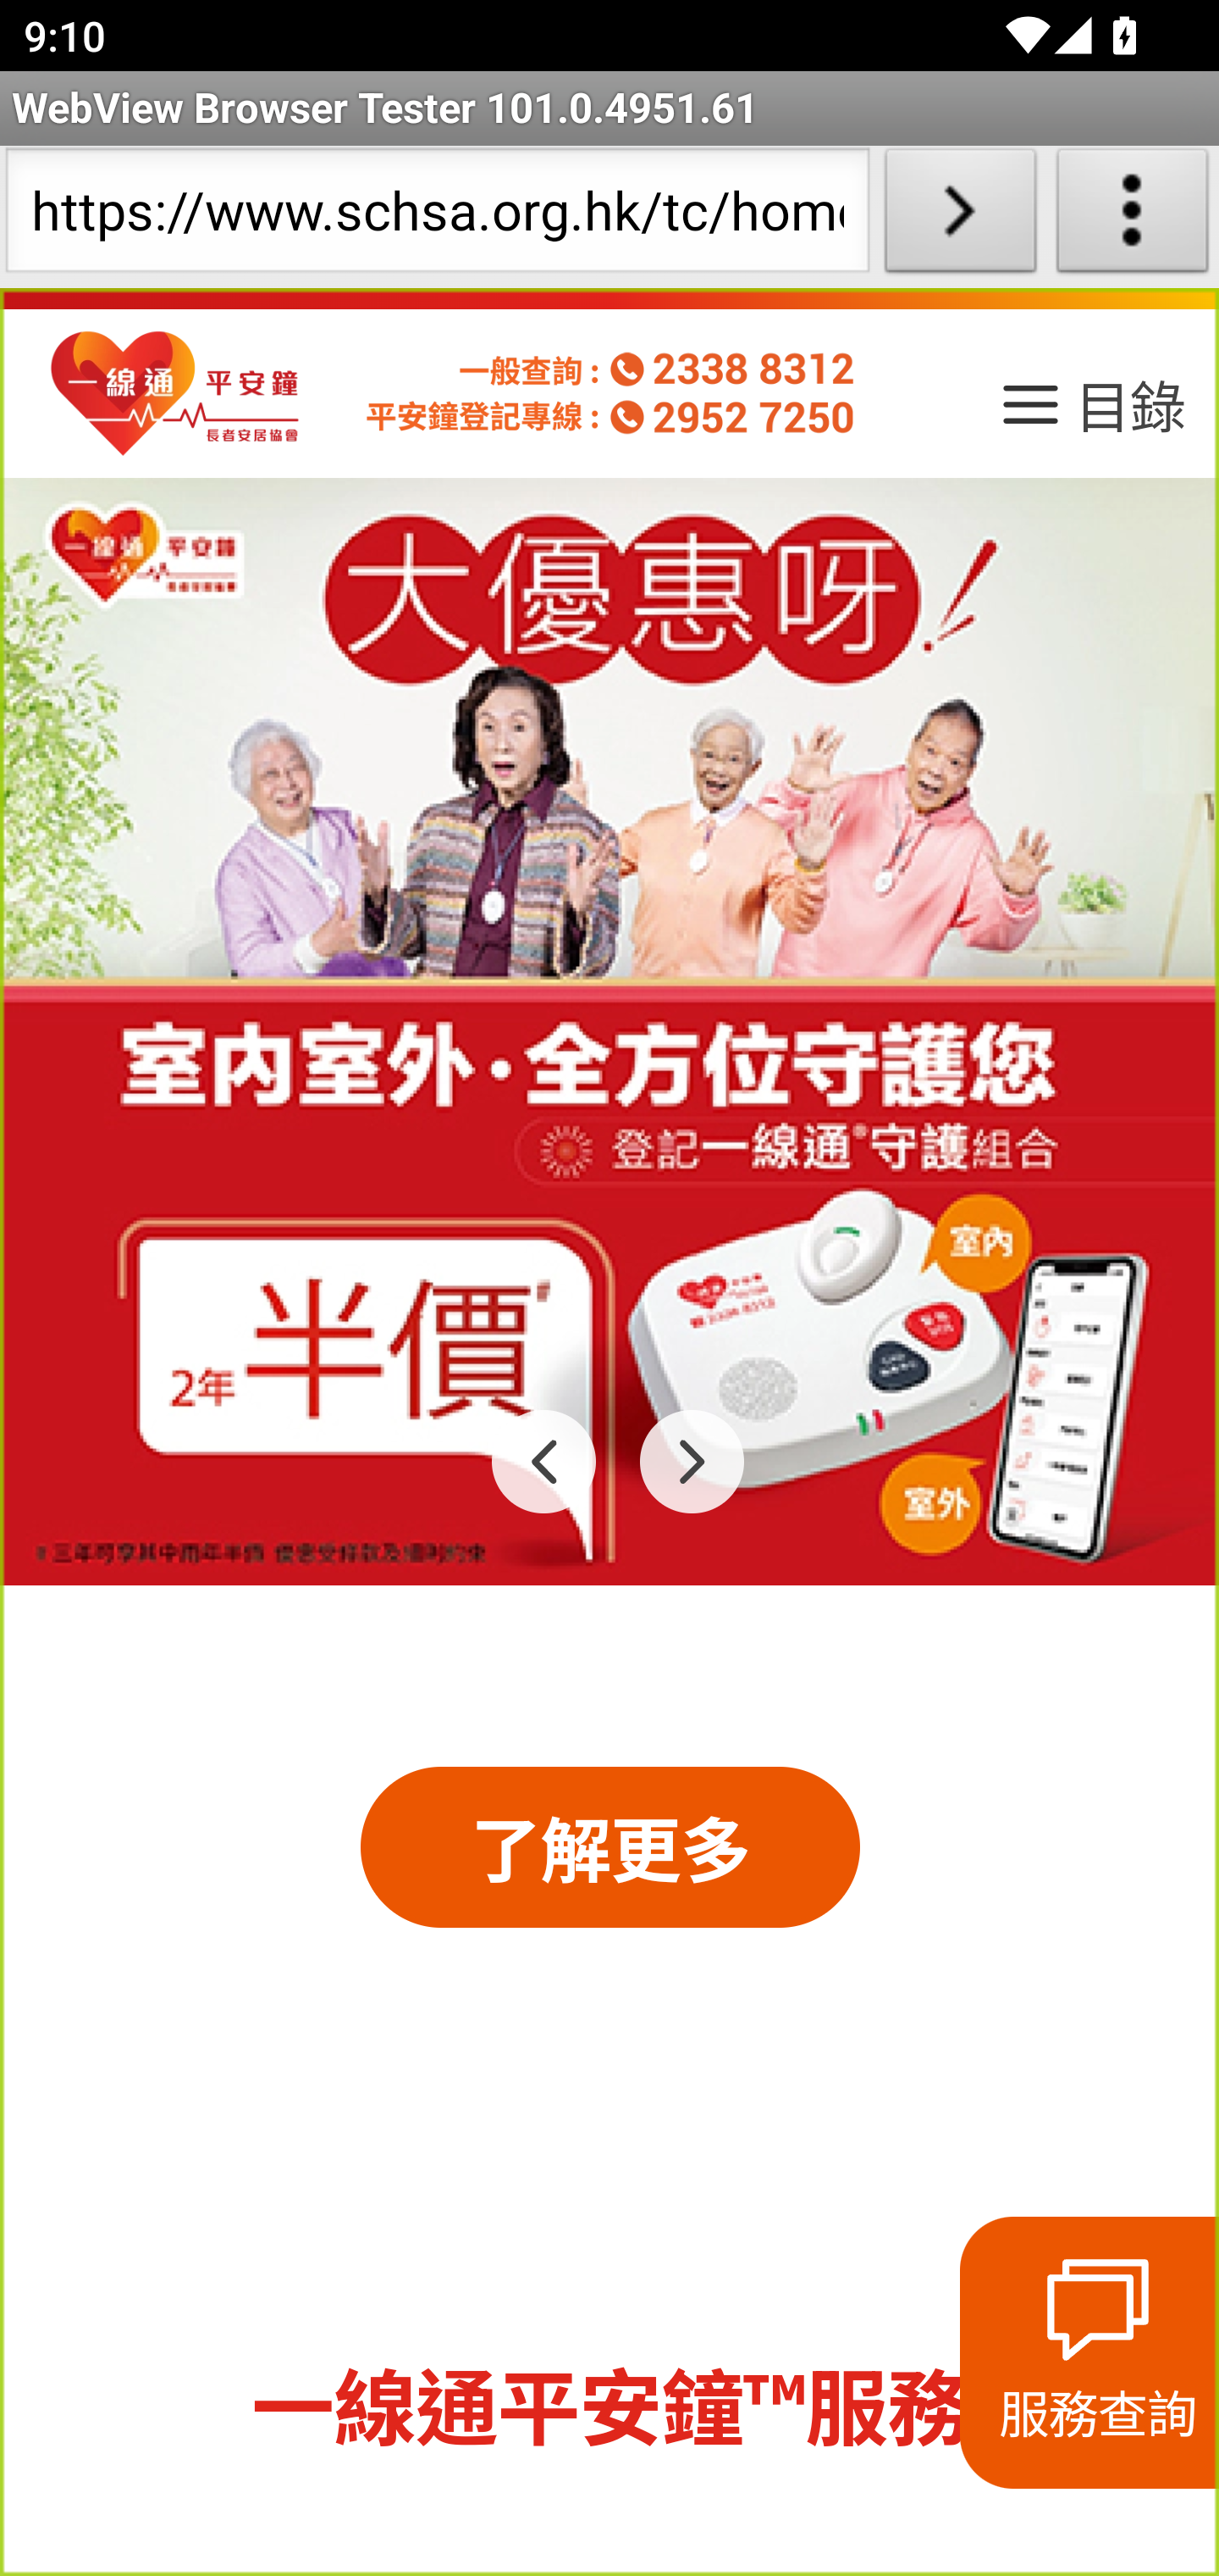  I want to click on 目錄, so click(1091, 415).